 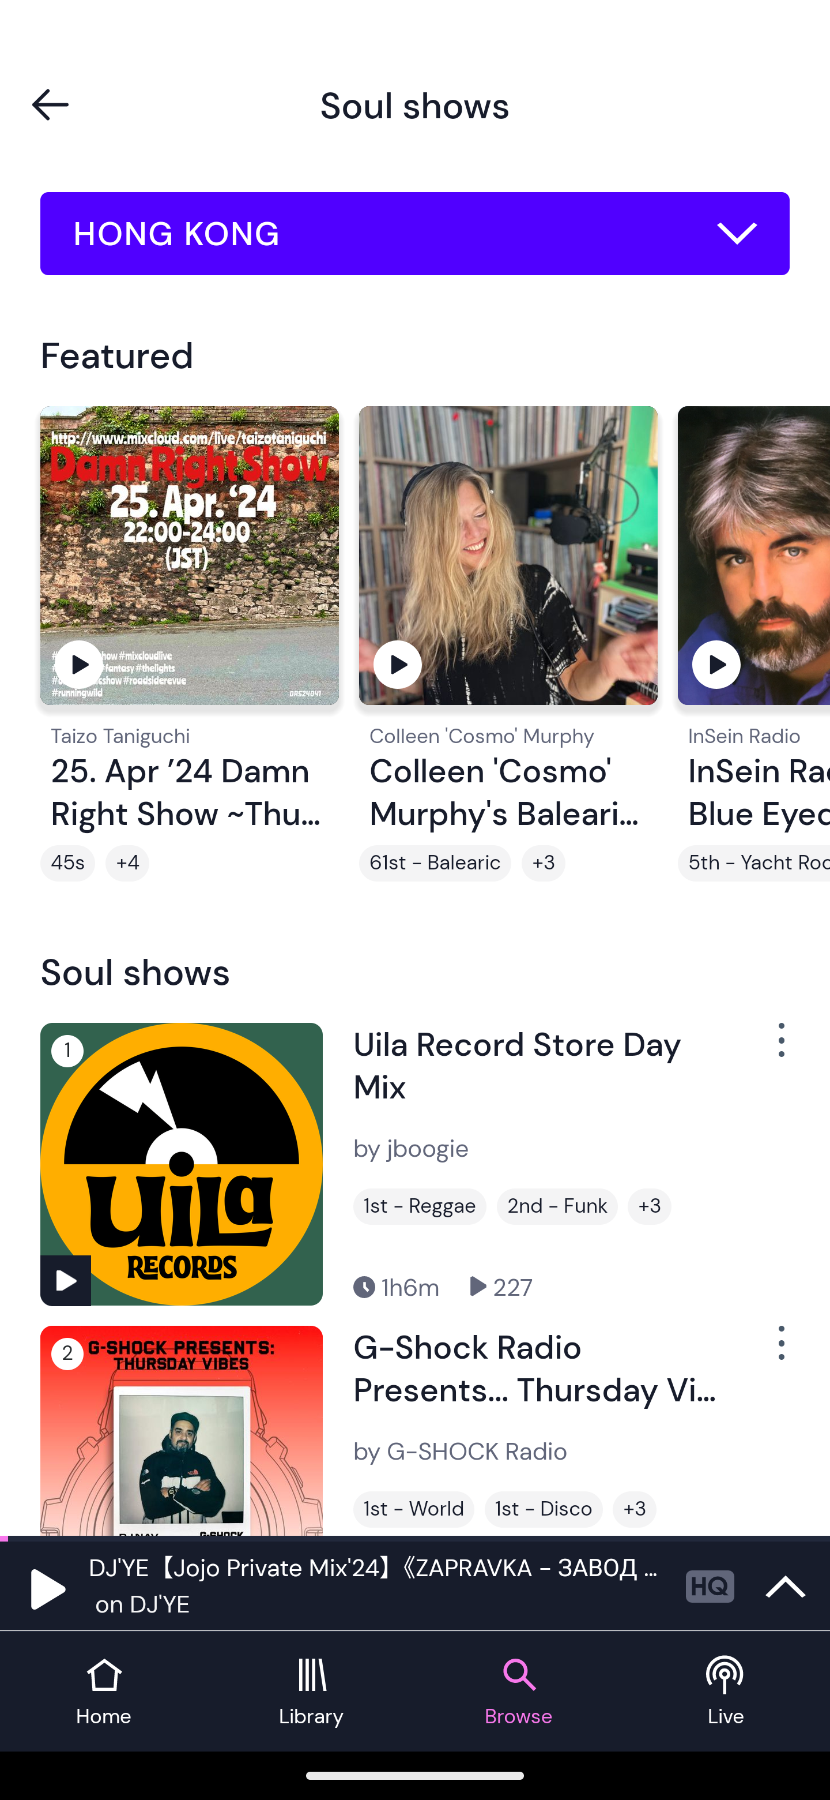 I want to click on HONG KONG, so click(x=415, y=234).